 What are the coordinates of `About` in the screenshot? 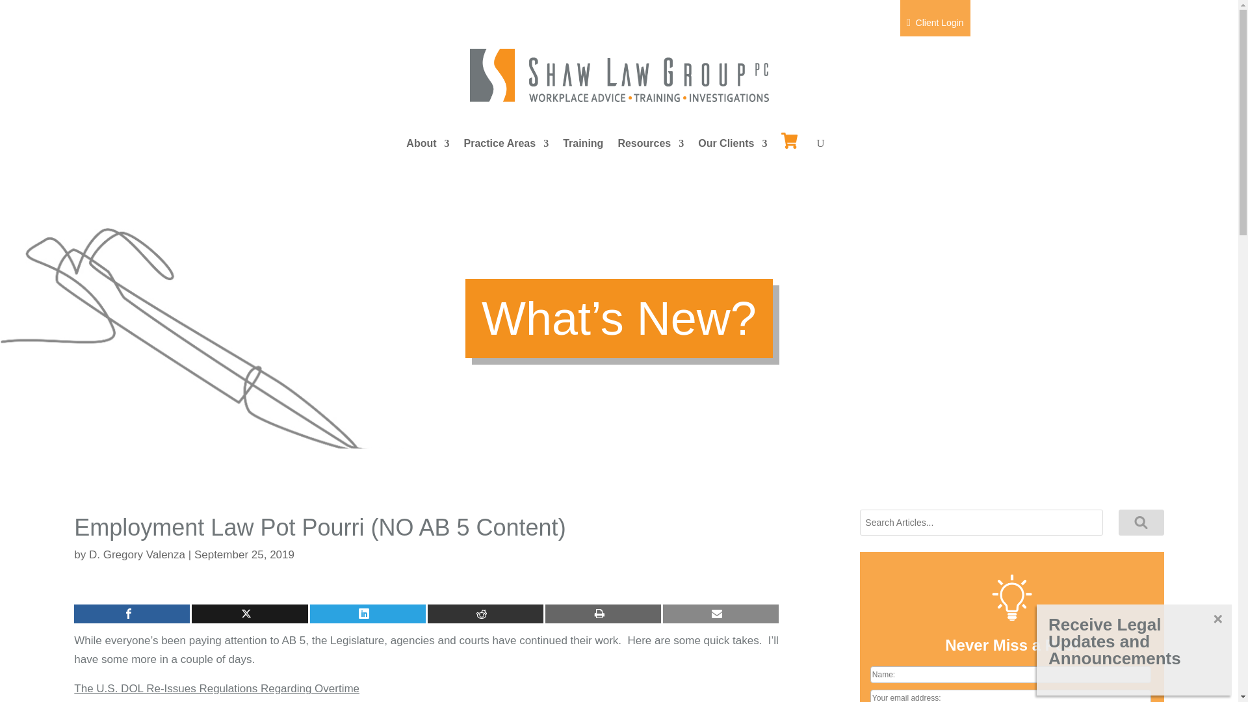 It's located at (428, 146).